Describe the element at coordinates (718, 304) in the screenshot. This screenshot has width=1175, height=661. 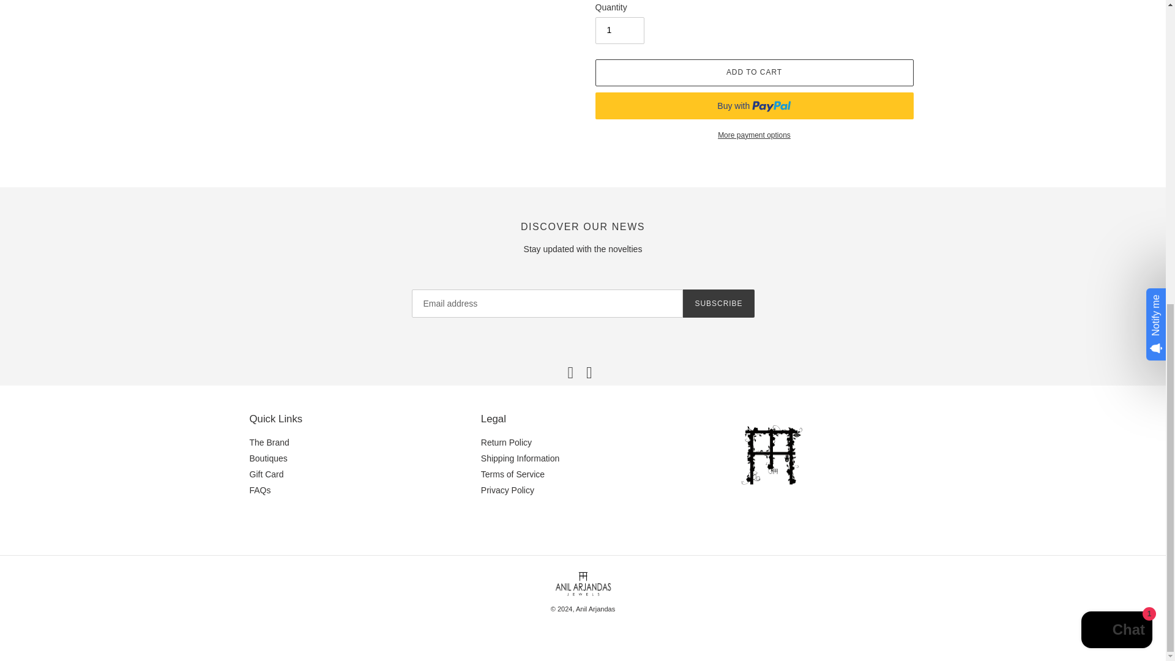
I see `SUBSCRIBE` at that location.